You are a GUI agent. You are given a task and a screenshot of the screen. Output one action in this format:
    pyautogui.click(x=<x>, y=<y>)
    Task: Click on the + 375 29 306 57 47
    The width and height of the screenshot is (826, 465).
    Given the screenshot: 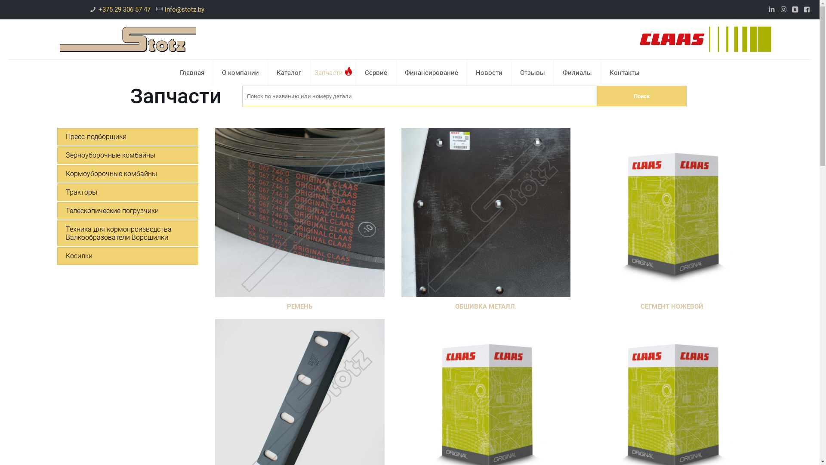 What is the action you would take?
    pyautogui.click(x=569, y=319)
    